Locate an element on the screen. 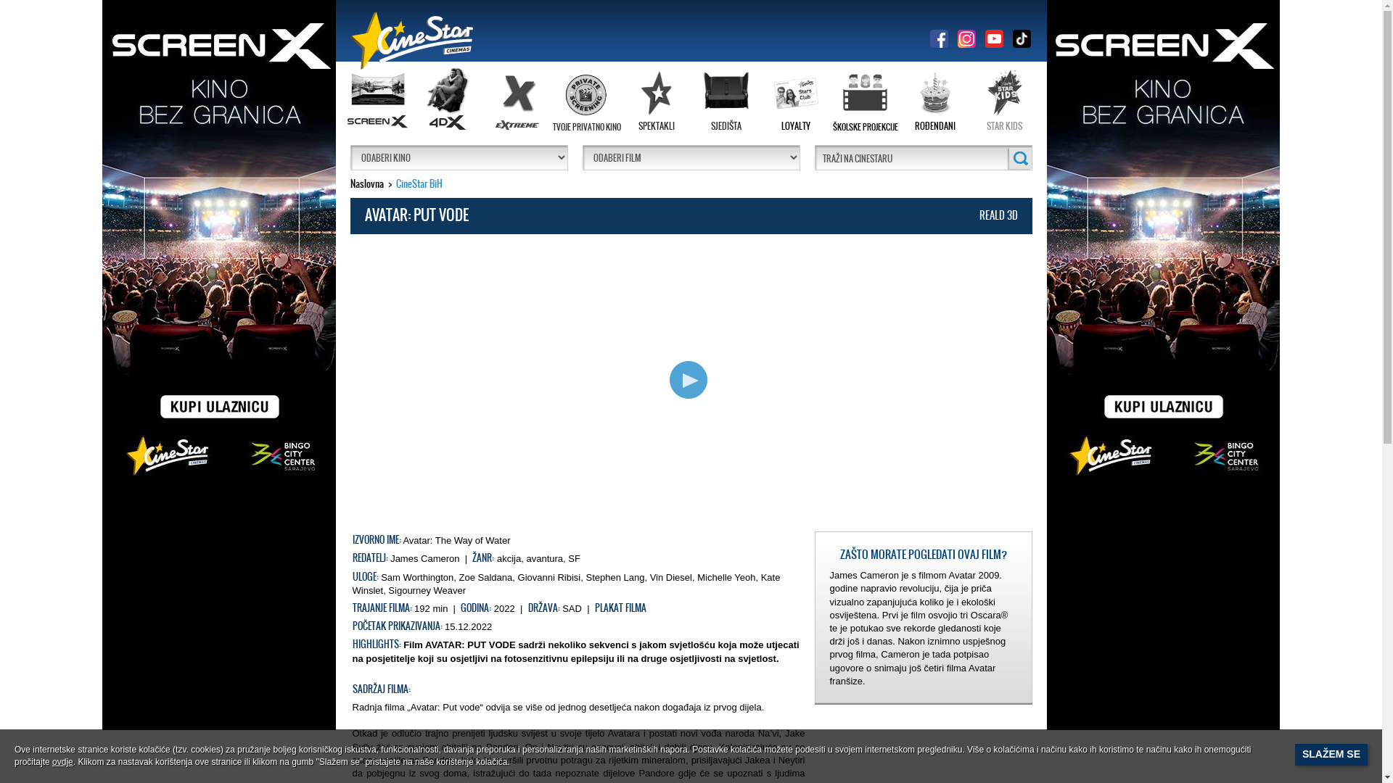  Sigourney Weaver is located at coordinates (427, 590).